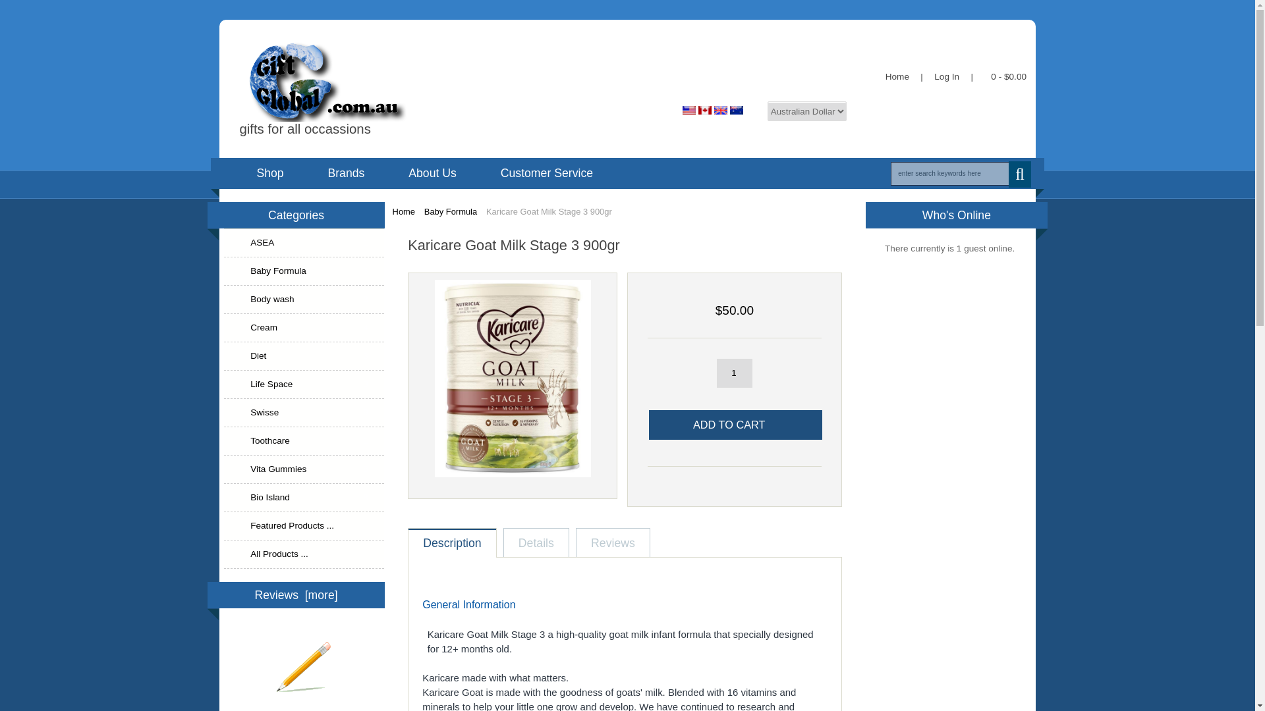 This screenshot has width=1265, height=711. Describe the element at coordinates (304, 527) in the screenshot. I see `Featured Products ...` at that location.